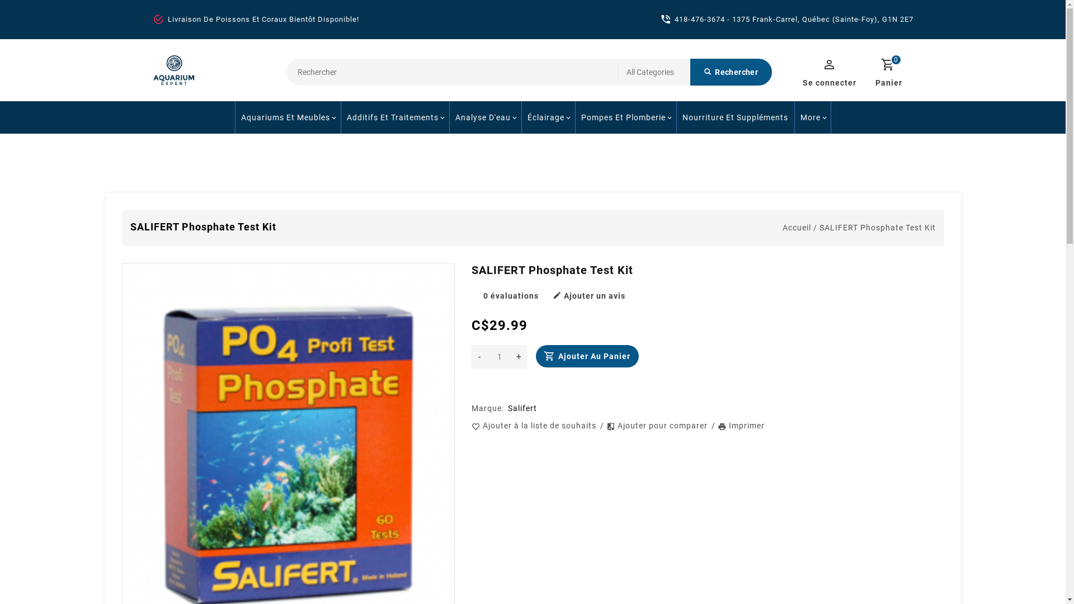 The height and width of the screenshot is (604, 1074). What do you see at coordinates (731, 72) in the screenshot?
I see `Rechercher` at bounding box center [731, 72].